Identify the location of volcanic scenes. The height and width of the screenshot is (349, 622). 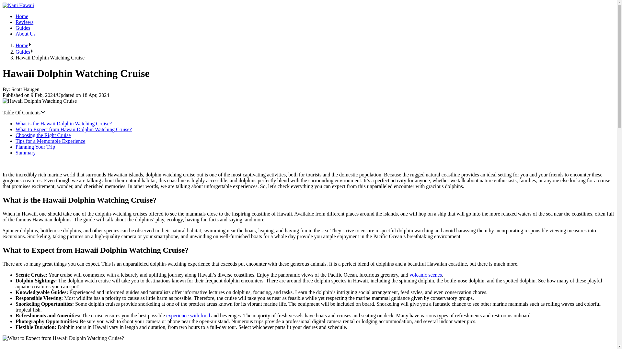
(425, 275).